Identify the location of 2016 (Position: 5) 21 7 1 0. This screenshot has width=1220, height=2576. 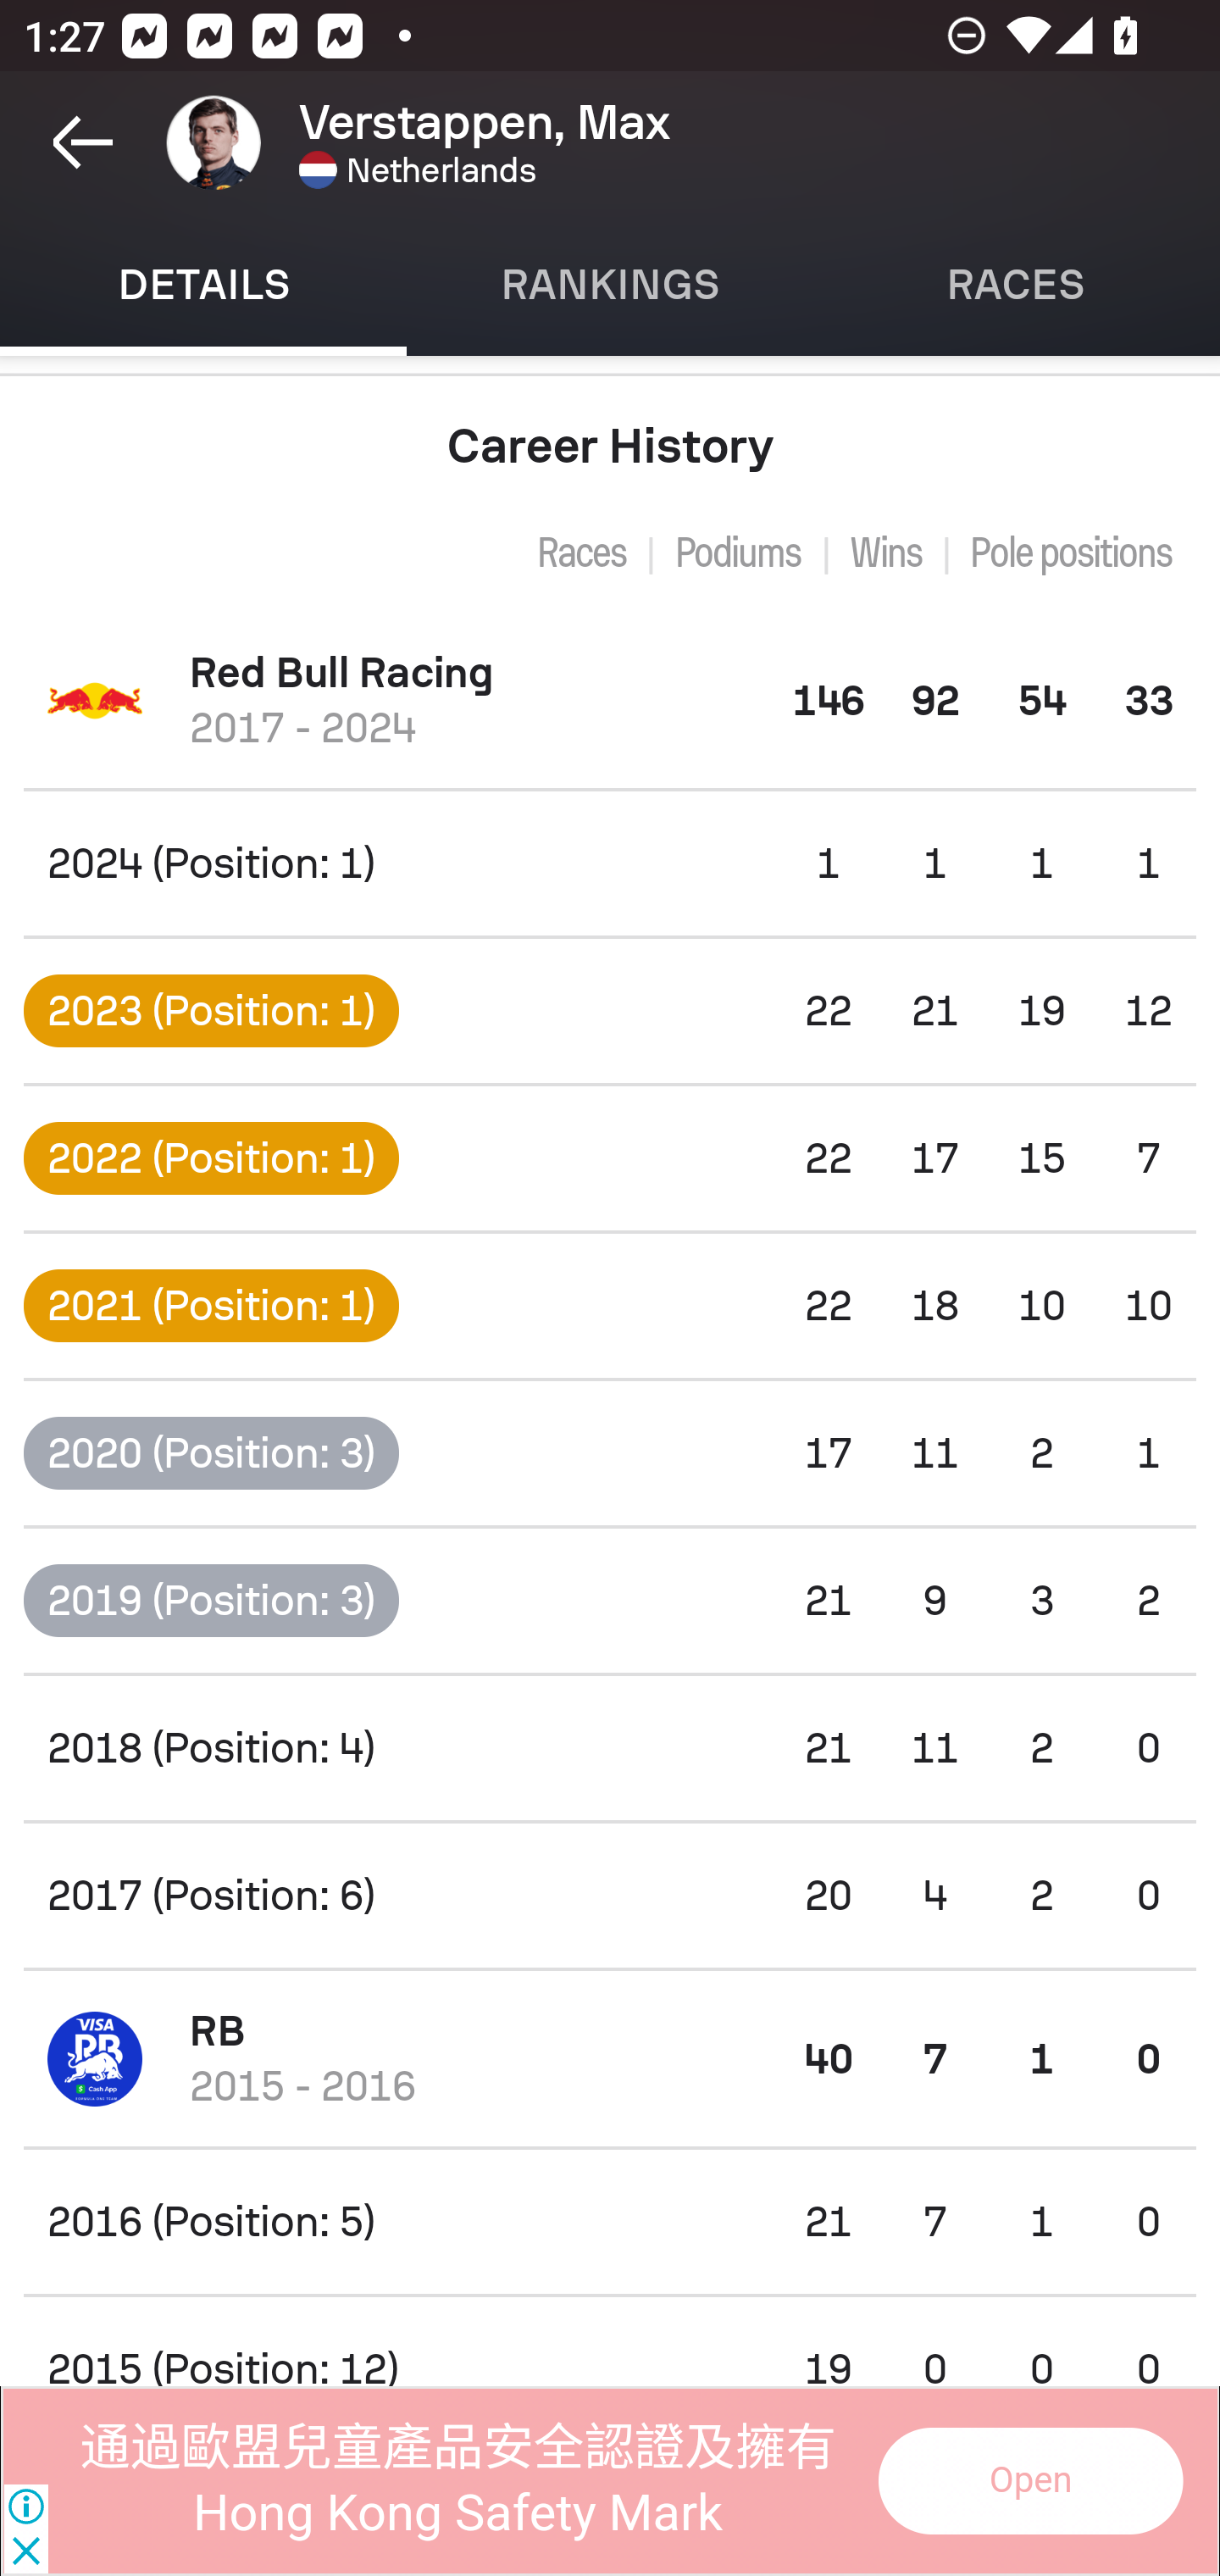
(610, 2222).